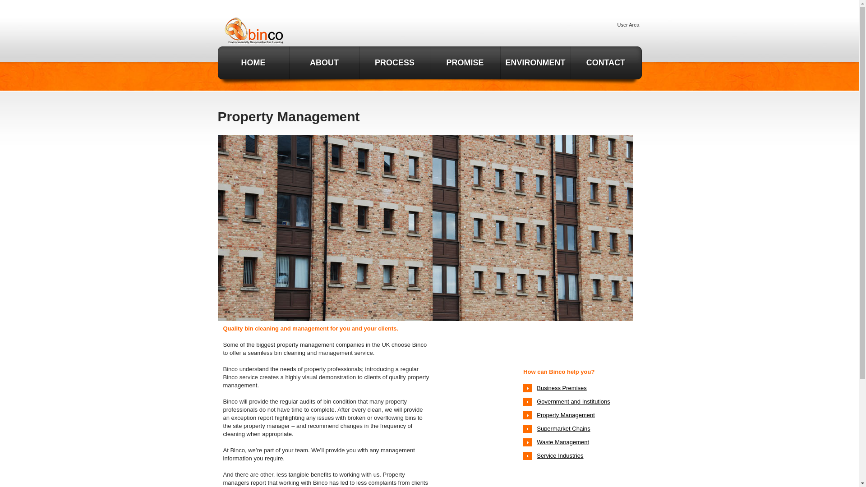 The image size is (866, 487). Describe the element at coordinates (535, 63) in the screenshot. I see `ENVIRONMENT` at that location.